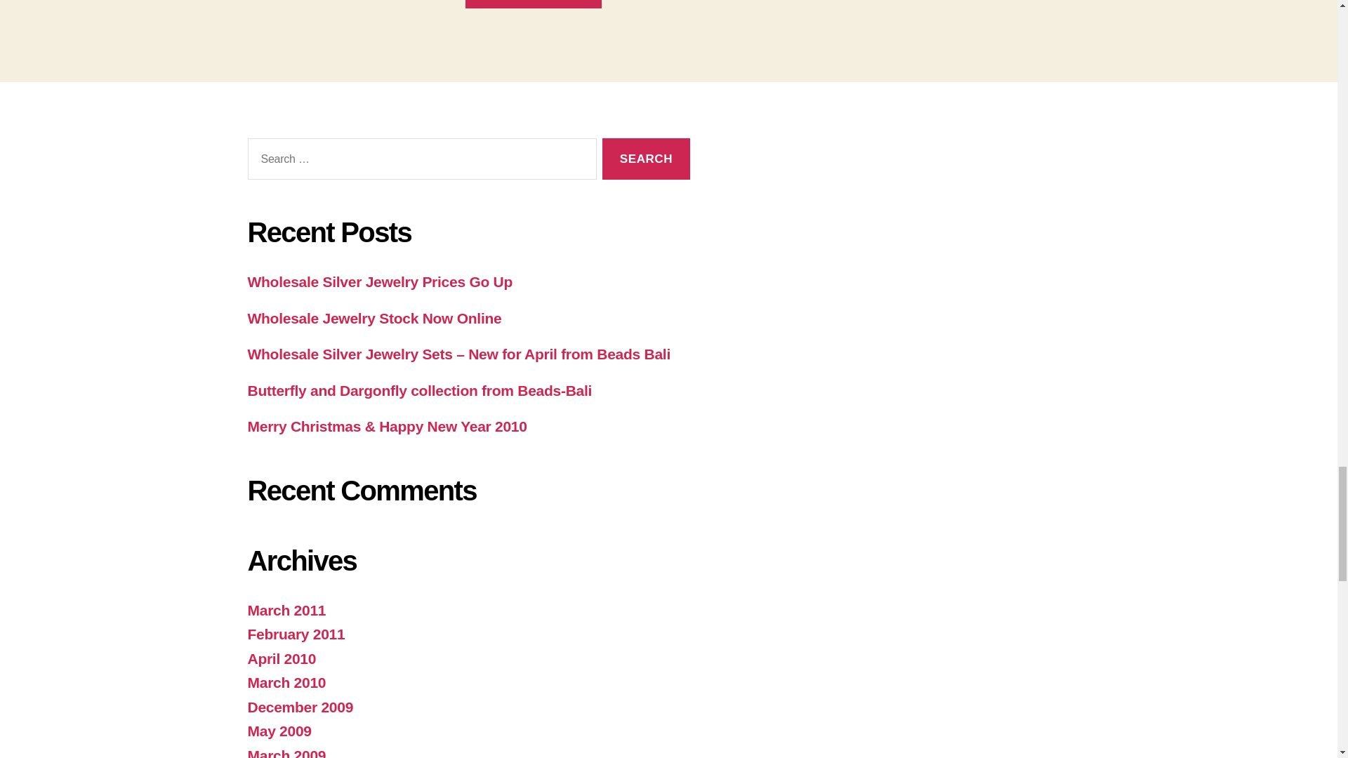 The width and height of the screenshot is (1348, 758). What do you see at coordinates (379, 281) in the screenshot?
I see `Wholesale Silver Jewelry Prices Go Up` at bounding box center [379, 281].